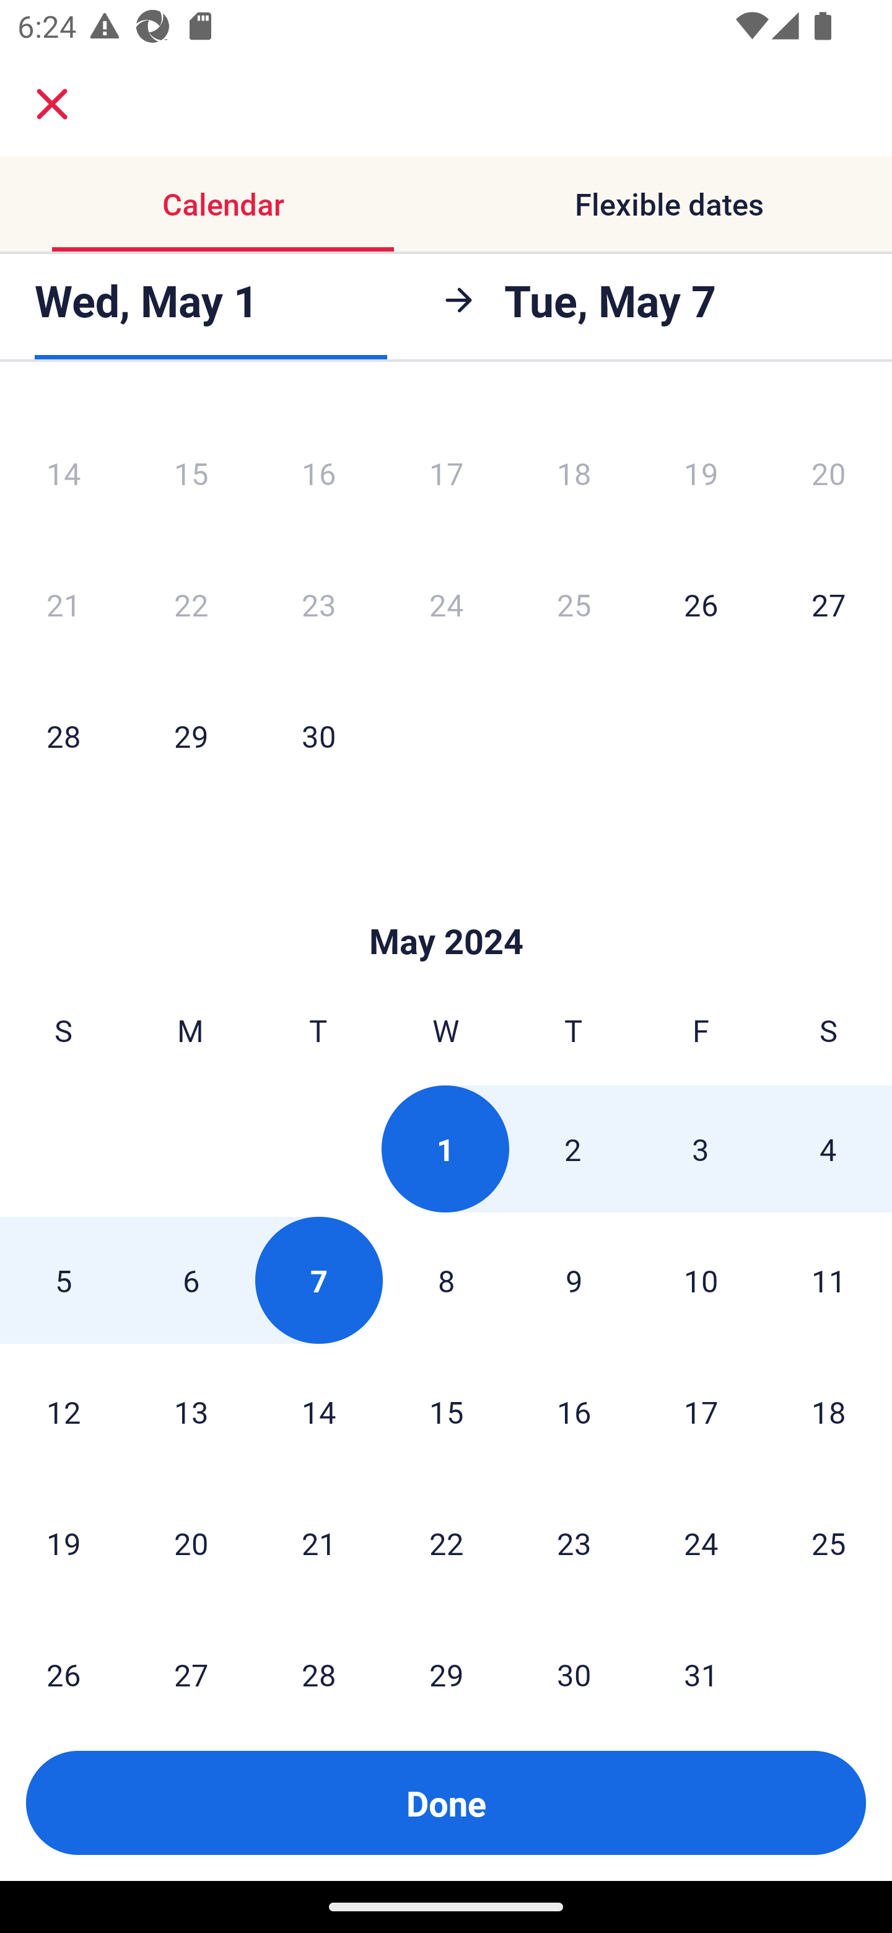  What do you see at coordinates (63, 1542) in the screenshot?
I see `19 Sunday, May 19, 2024` at bounding box center [63, 1542].